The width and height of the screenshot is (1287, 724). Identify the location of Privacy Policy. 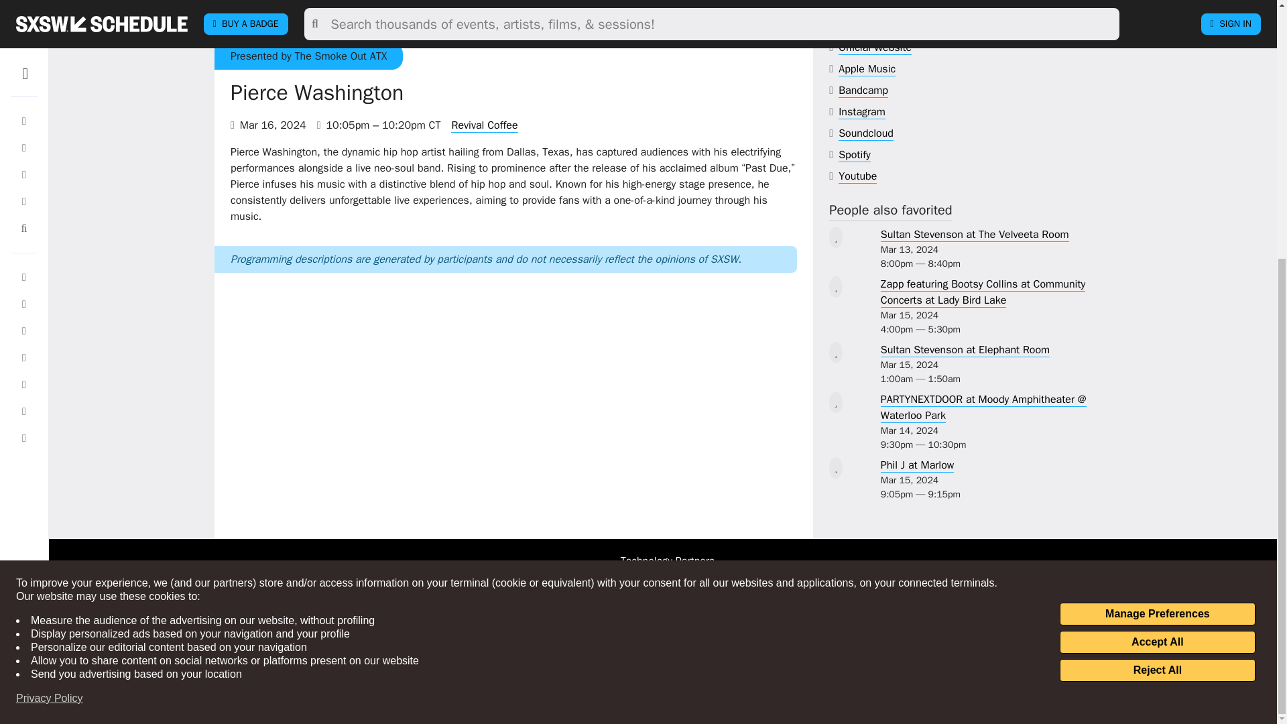
(50, 303).